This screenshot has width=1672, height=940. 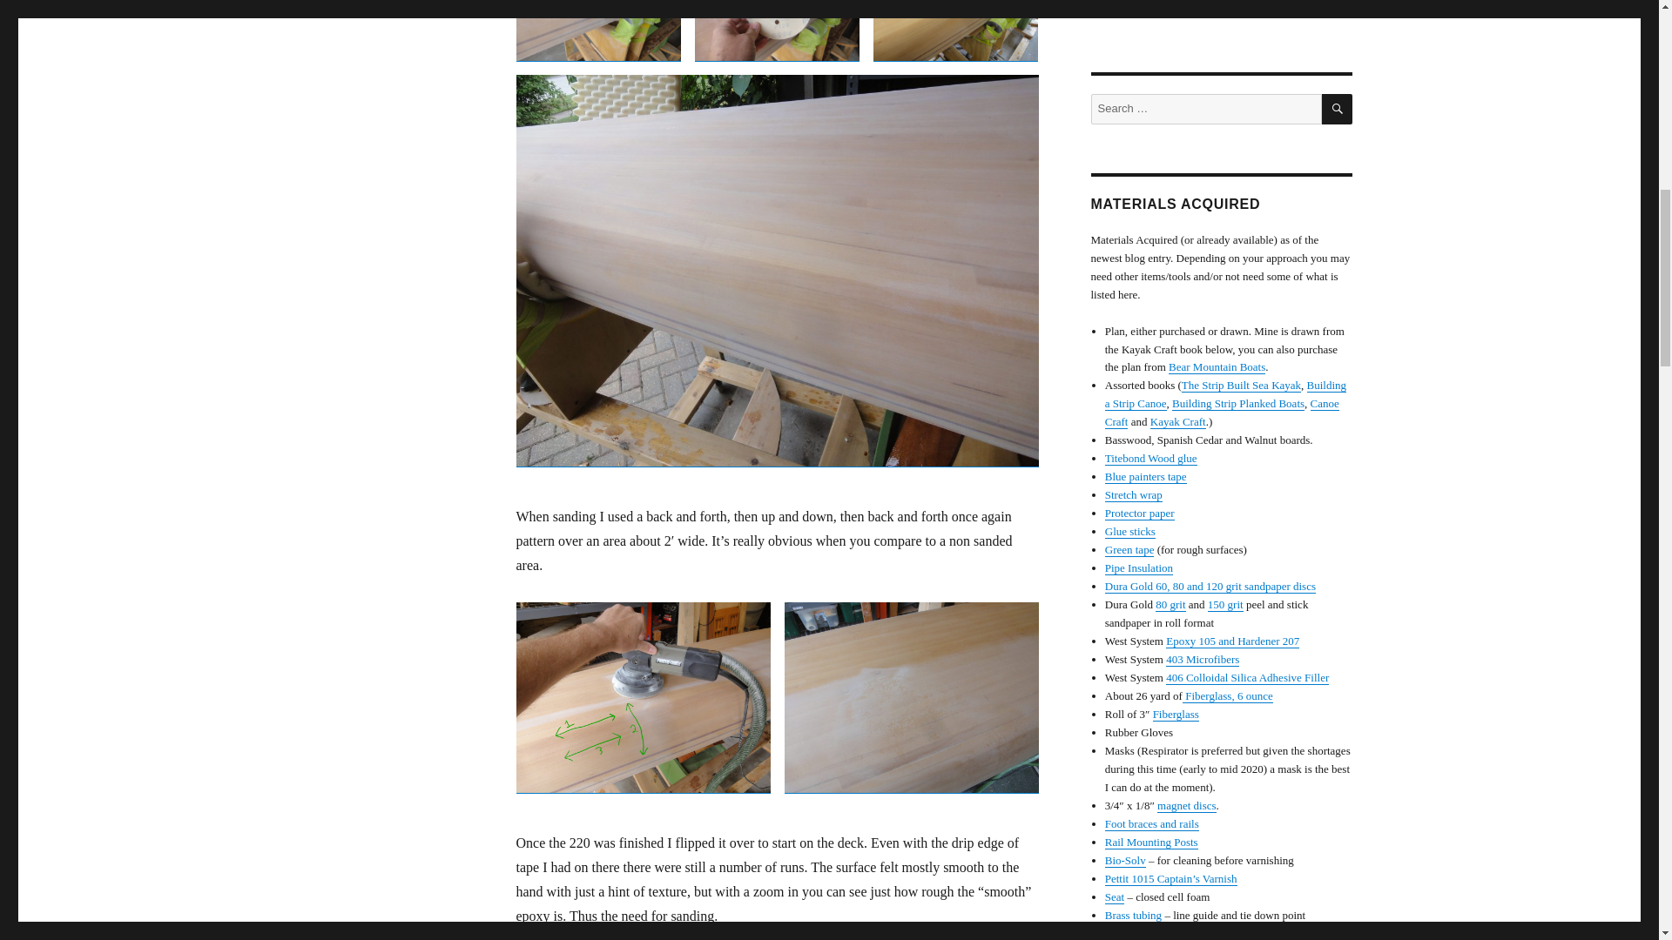 What do you see at coordinates (1210, 587) in the screenshot?
I see `Dura Gold 60, 80 and 120 grit sandpaper discs` at bounding box center [1210, 587].